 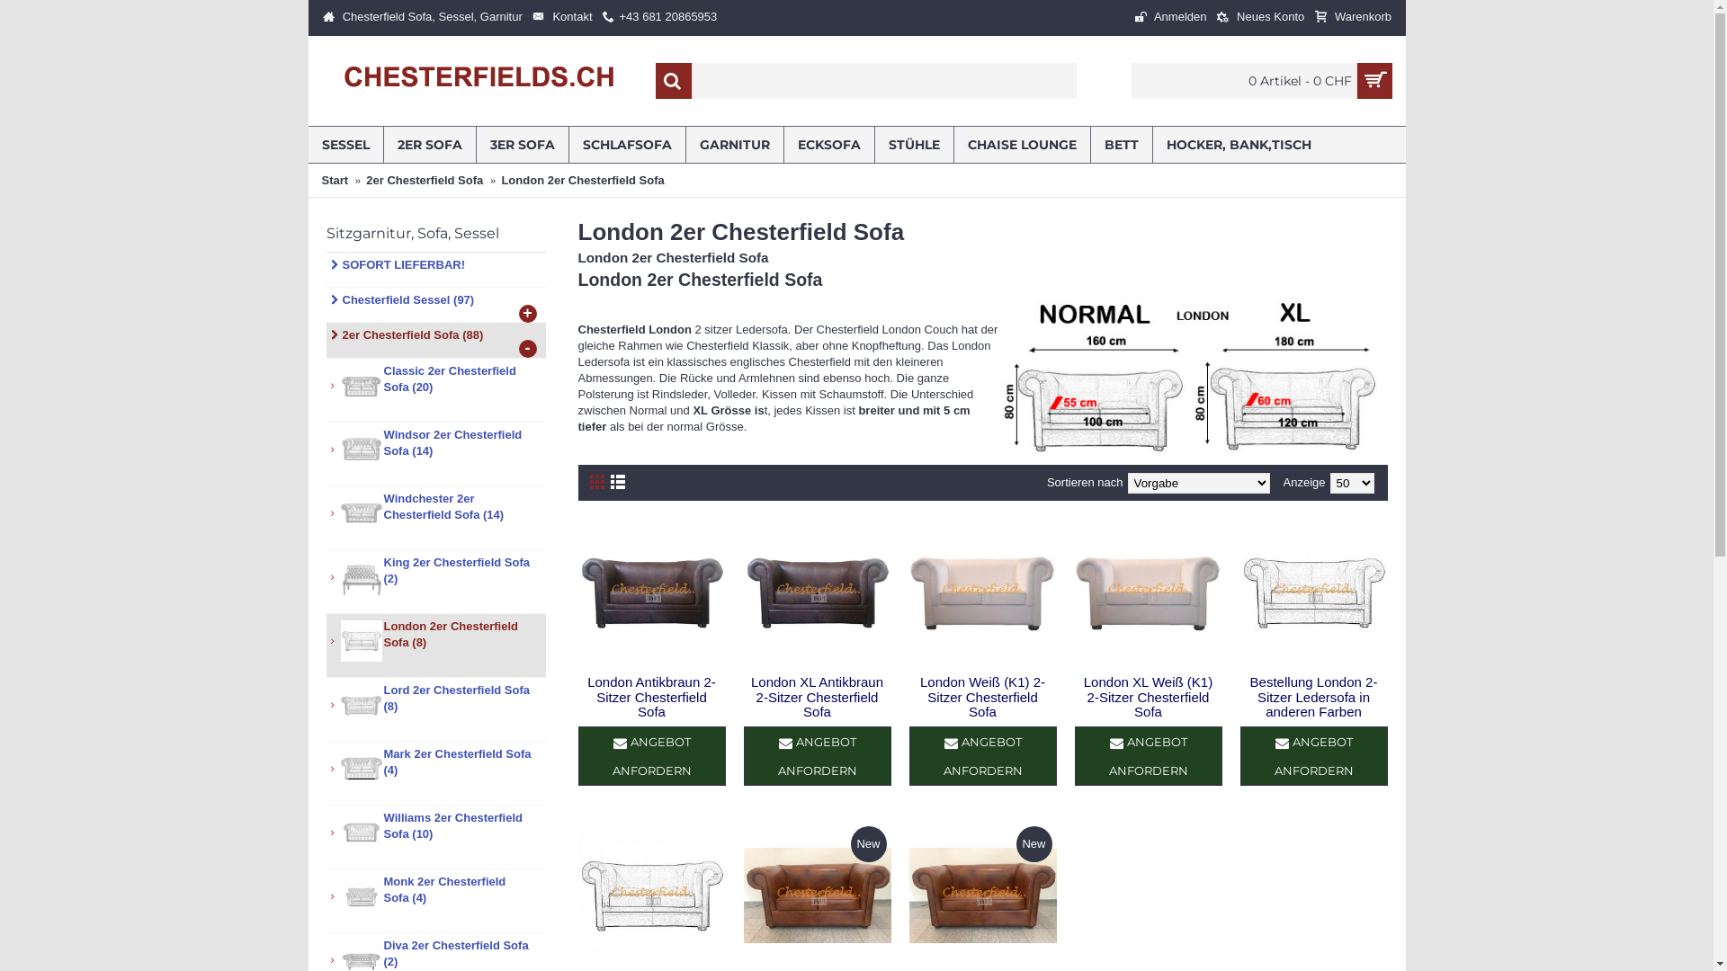 What do you see at coordinates (982, 756) in the screenshot?
I see `ANGEBOT ANFORDERN` at bounding box center [982, 756].